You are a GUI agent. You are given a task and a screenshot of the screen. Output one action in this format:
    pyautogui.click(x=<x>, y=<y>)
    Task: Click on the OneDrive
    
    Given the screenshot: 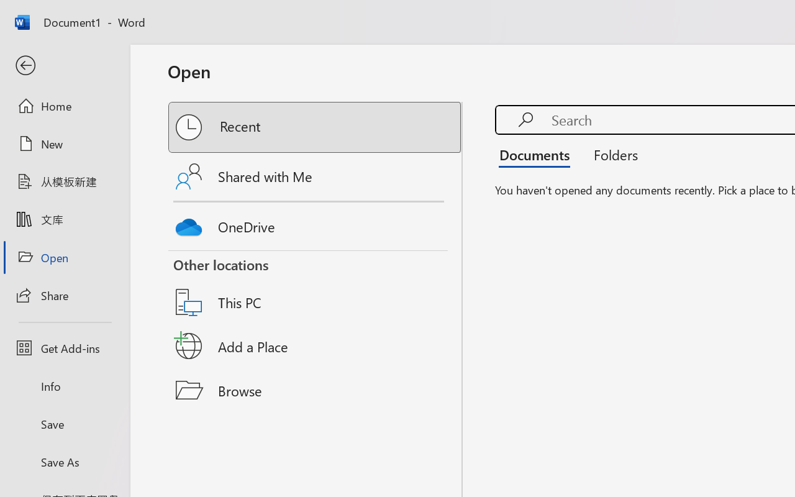 What is the action you would take?
    pyautogui.click(x=316, y=224)
    